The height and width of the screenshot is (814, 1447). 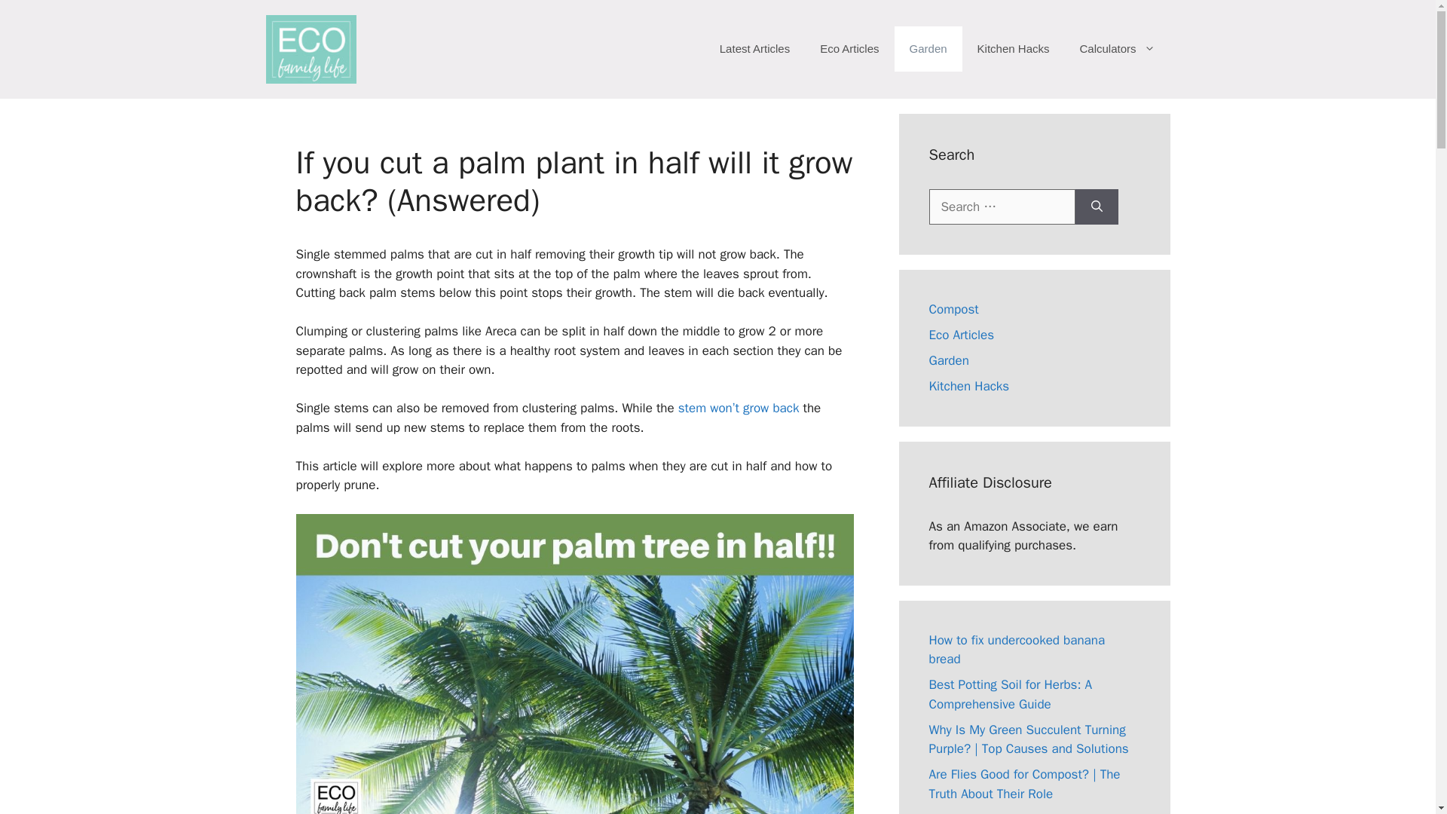 I want to click on Compost, so click(x=953, y=309).